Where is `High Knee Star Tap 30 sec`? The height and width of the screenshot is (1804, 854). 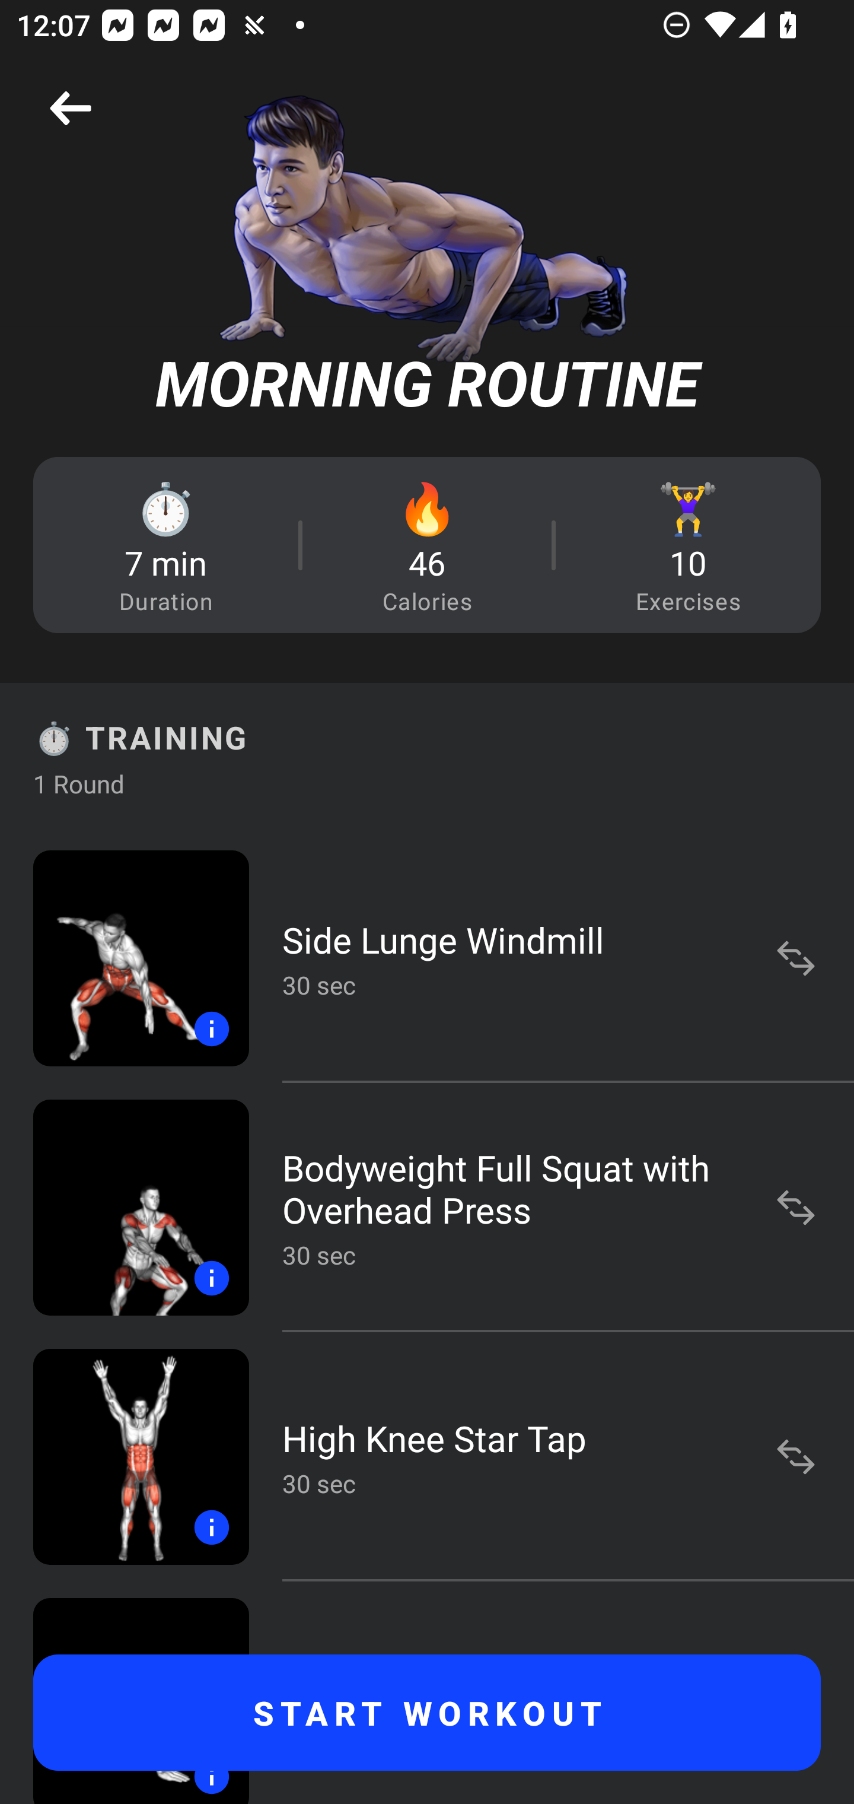
High Knee Star Tap 30 sec is located at coordinates (427, 1456).